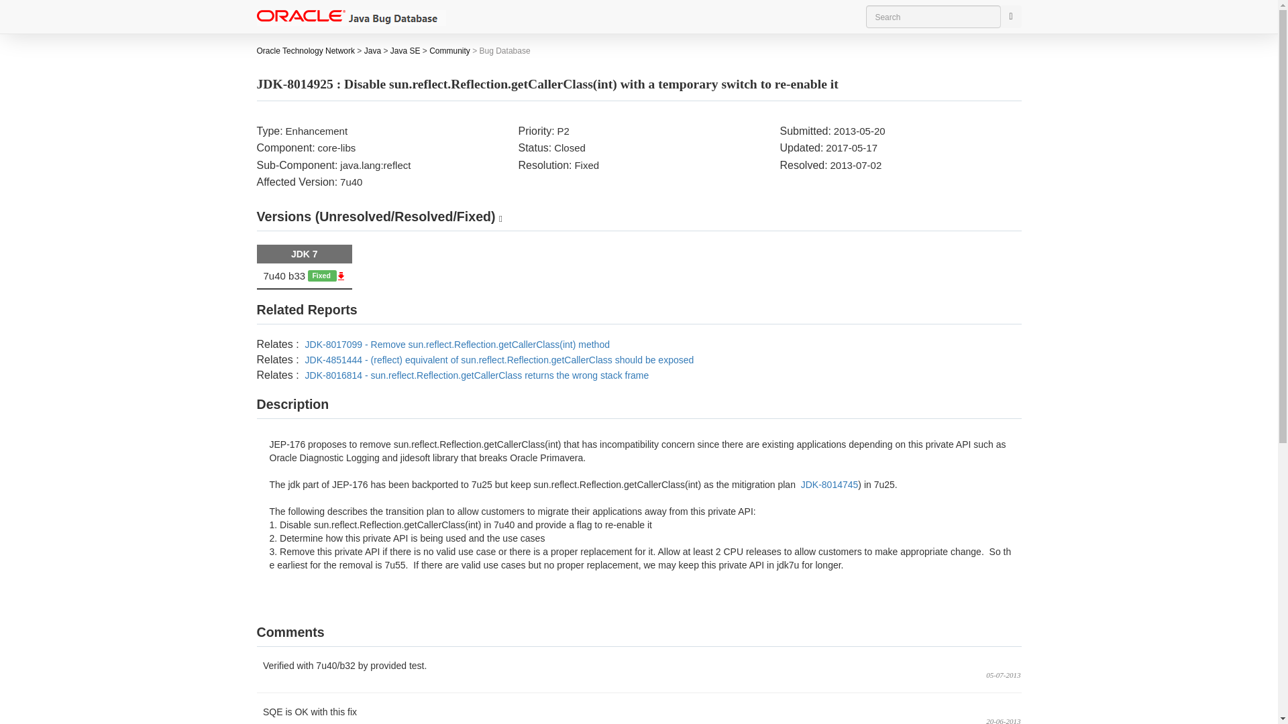 This screenshot has width=1288, height=724. What do you see at coordinates (405, 51) in the screenshot?
I see `Java SE` at bounding box center [405, 51].